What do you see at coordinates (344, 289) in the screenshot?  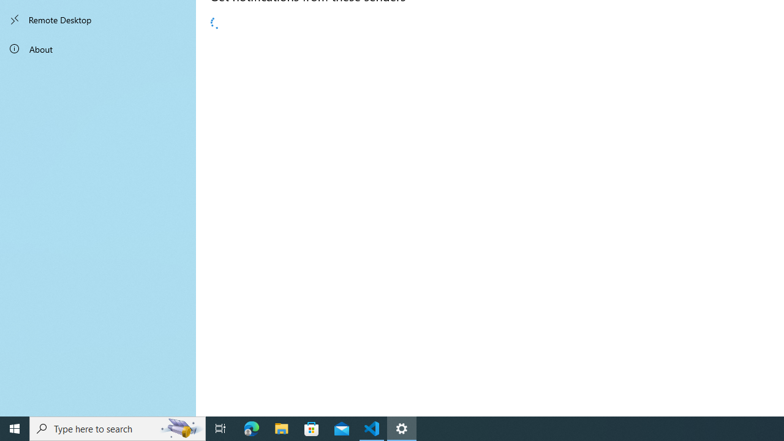 I see `Settings` at bounding box center [344, 289].